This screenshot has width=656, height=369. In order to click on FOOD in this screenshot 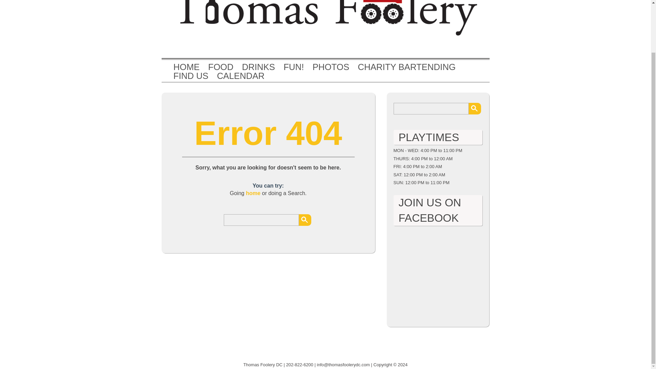, I will do `click(221, 67)`.